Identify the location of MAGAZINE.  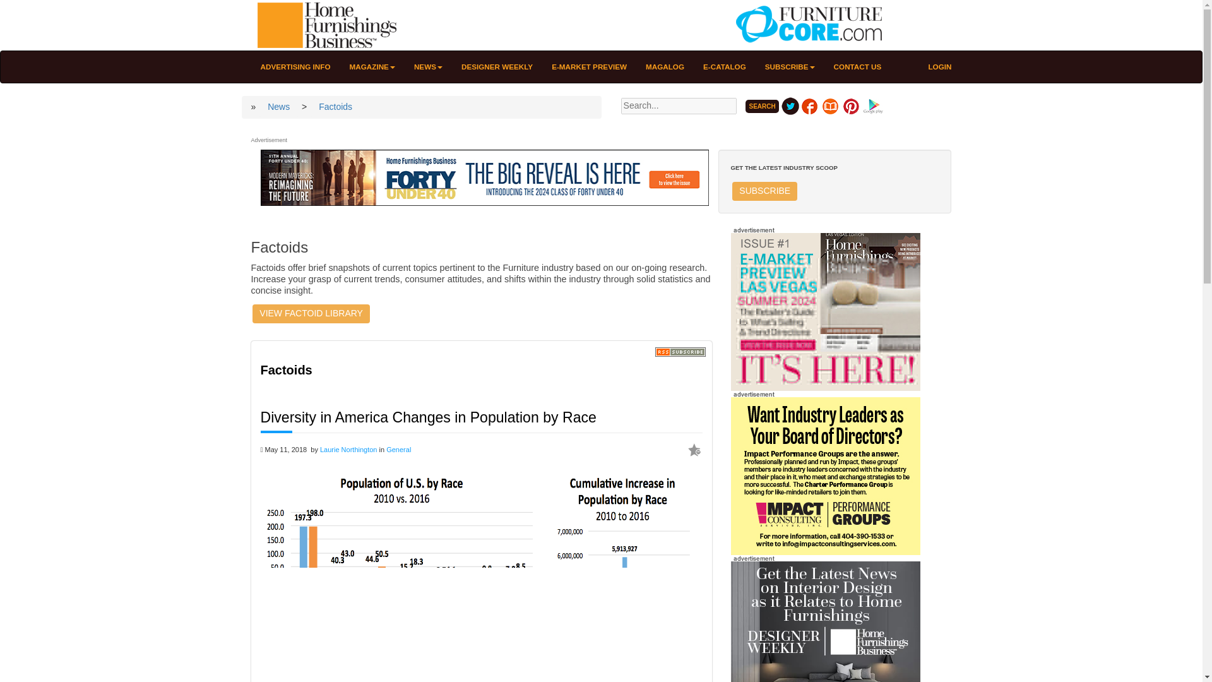
(372, 67).